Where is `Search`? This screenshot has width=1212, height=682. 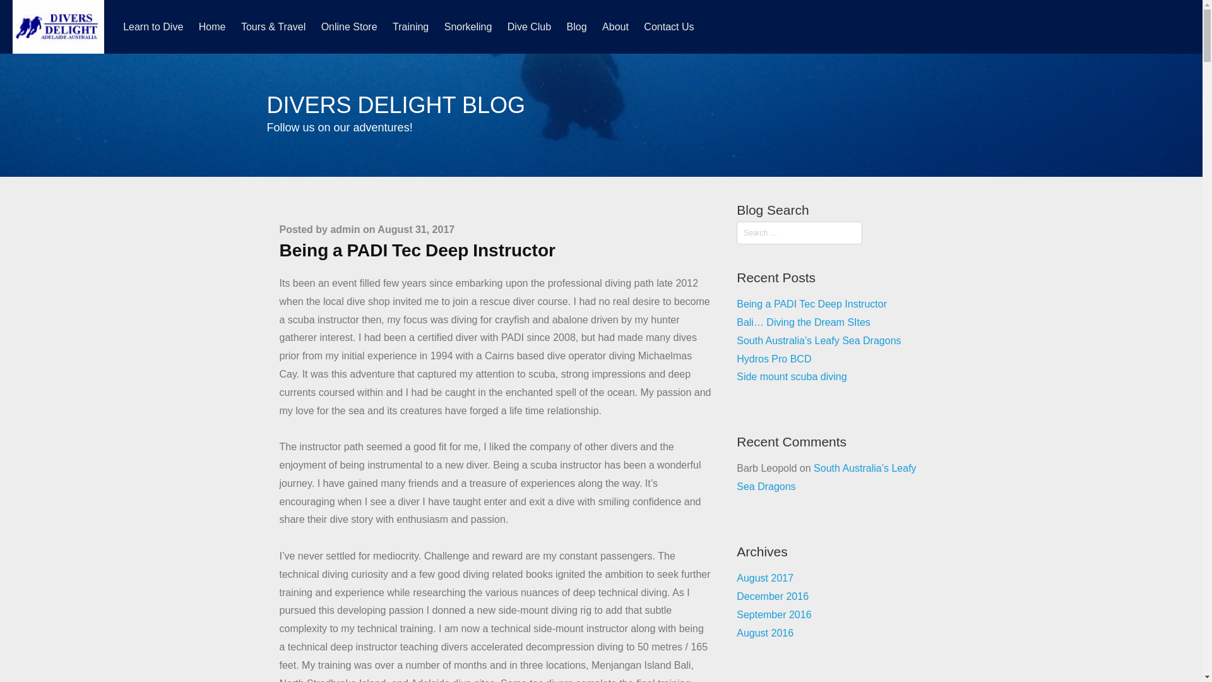 Search is located at coordinates (31, 13).